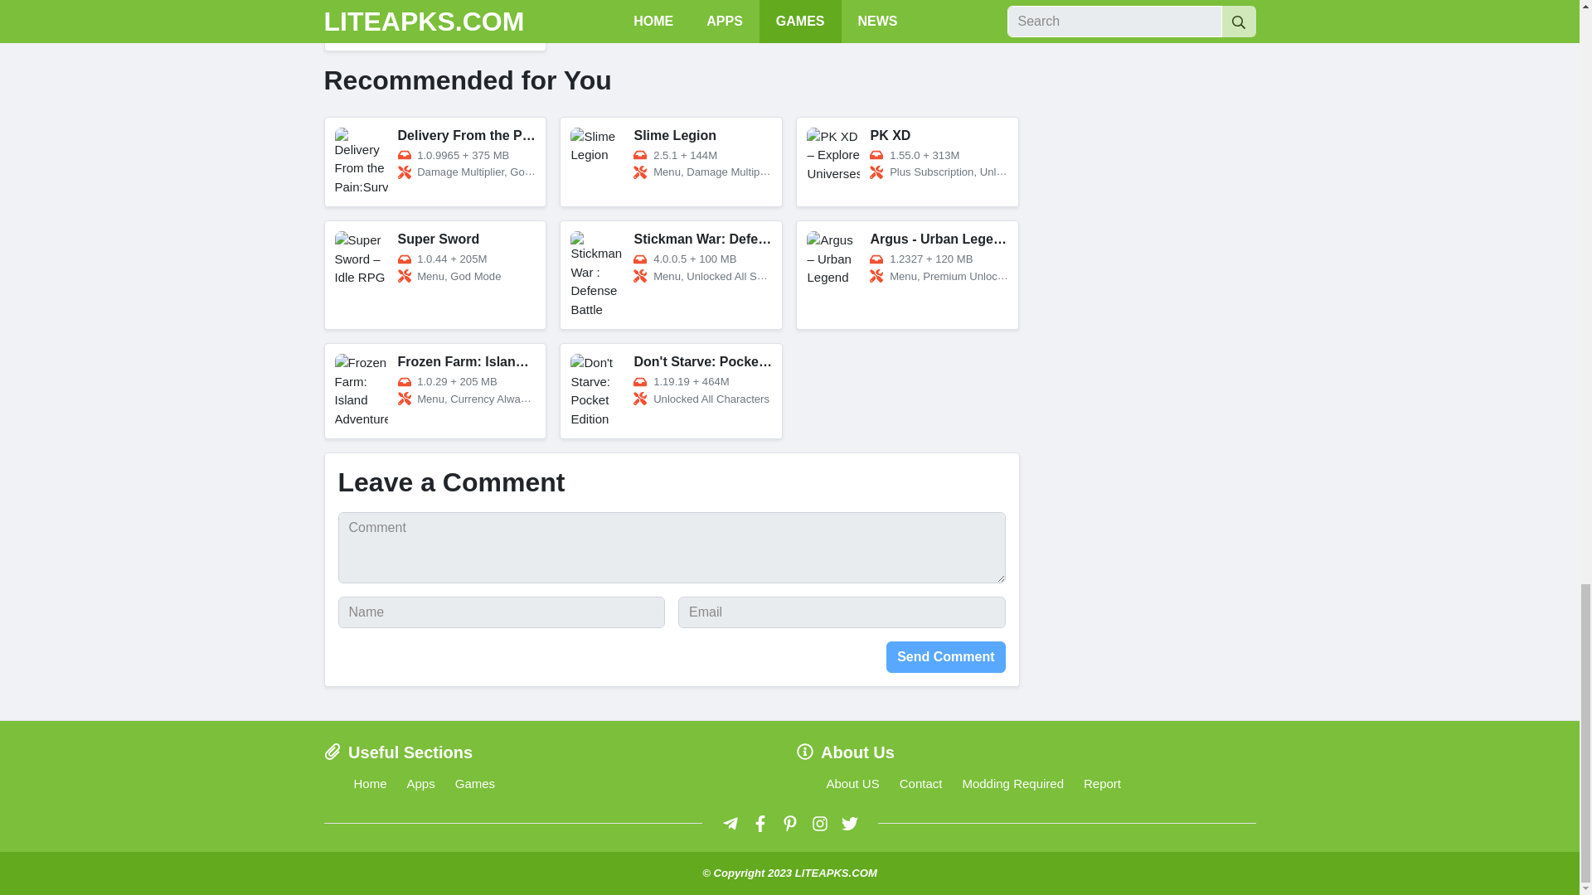 The width and height of the screenshot is (1592, 895). What do you see at coordinates (672, 275) in the screenshot?
I see `Stickman War : Defense Battle` at bounding box center [672, 275].